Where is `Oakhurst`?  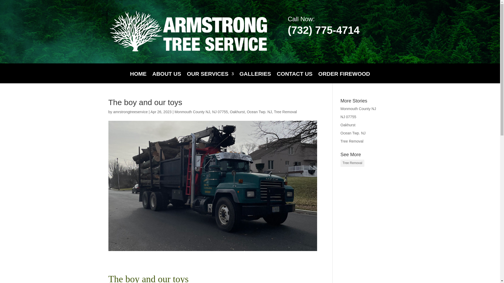 Oakhurst is located at coordinates (348, 125).